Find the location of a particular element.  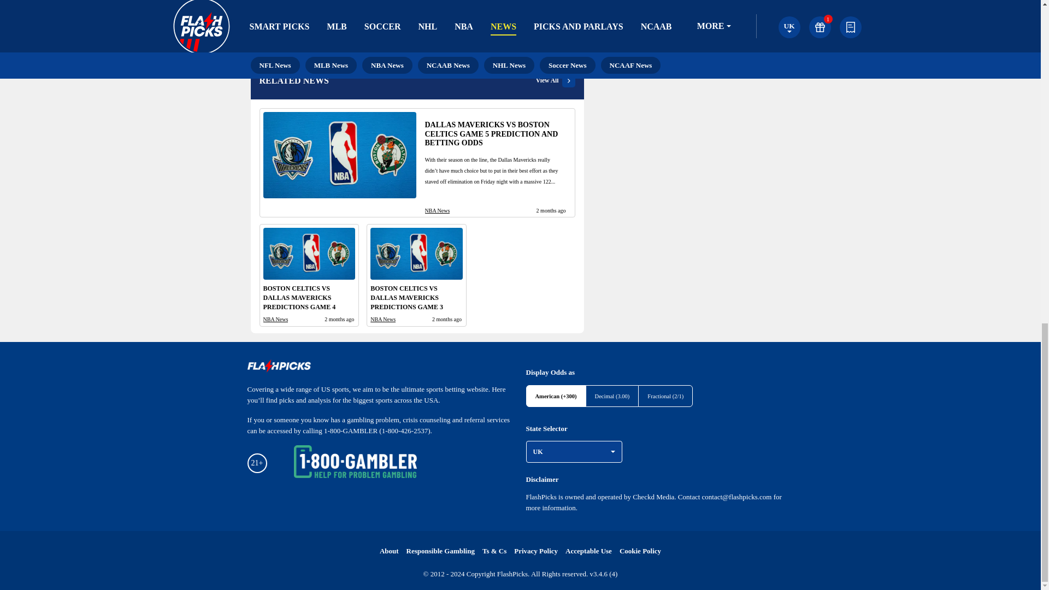

View All is located at coordinates (555, 81).